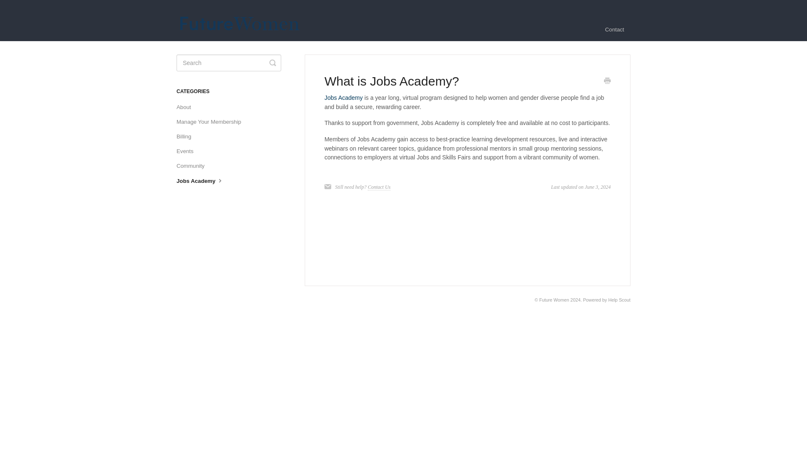  I want to click on Help Scout, so click(619, 299).